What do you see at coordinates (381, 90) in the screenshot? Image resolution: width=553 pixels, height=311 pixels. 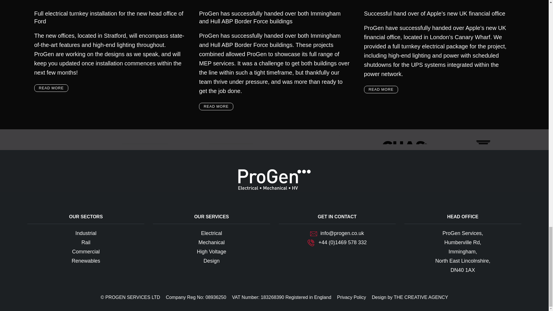 I see `Read more` at bounding box center [381, 90].